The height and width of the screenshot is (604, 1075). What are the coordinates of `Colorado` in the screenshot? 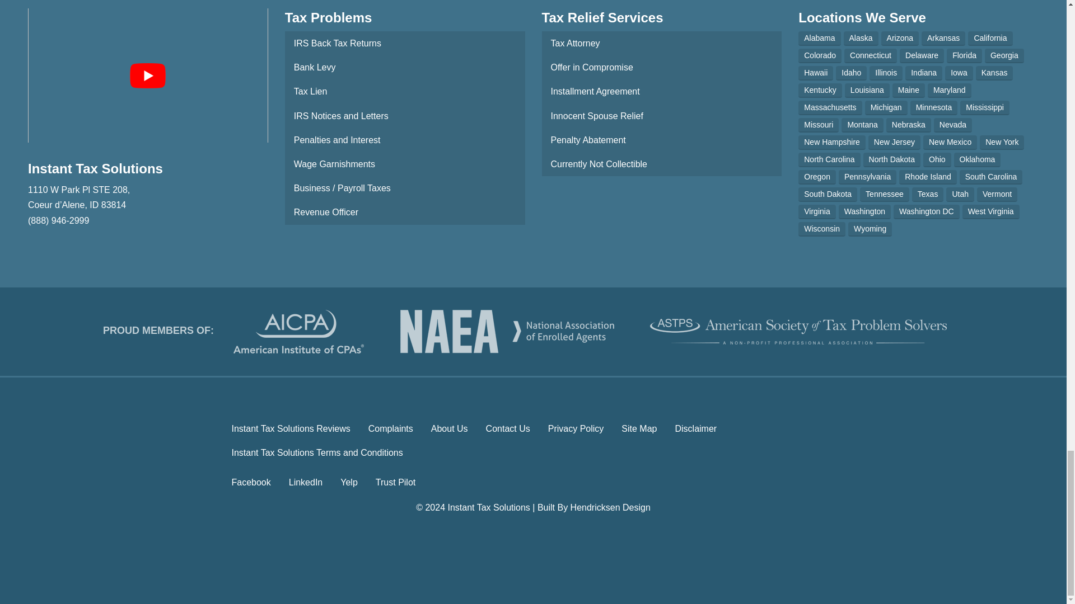 It's located at (820, 56).